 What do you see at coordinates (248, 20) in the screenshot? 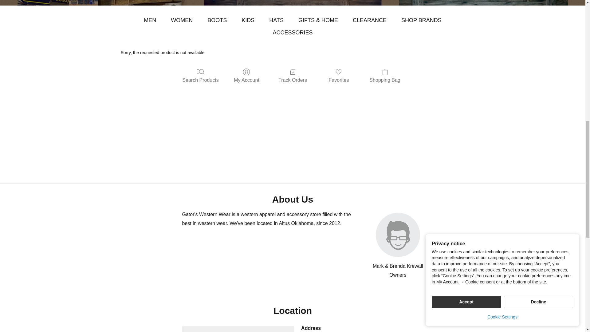
I see `KIDS` at bounding box center [248, 20].